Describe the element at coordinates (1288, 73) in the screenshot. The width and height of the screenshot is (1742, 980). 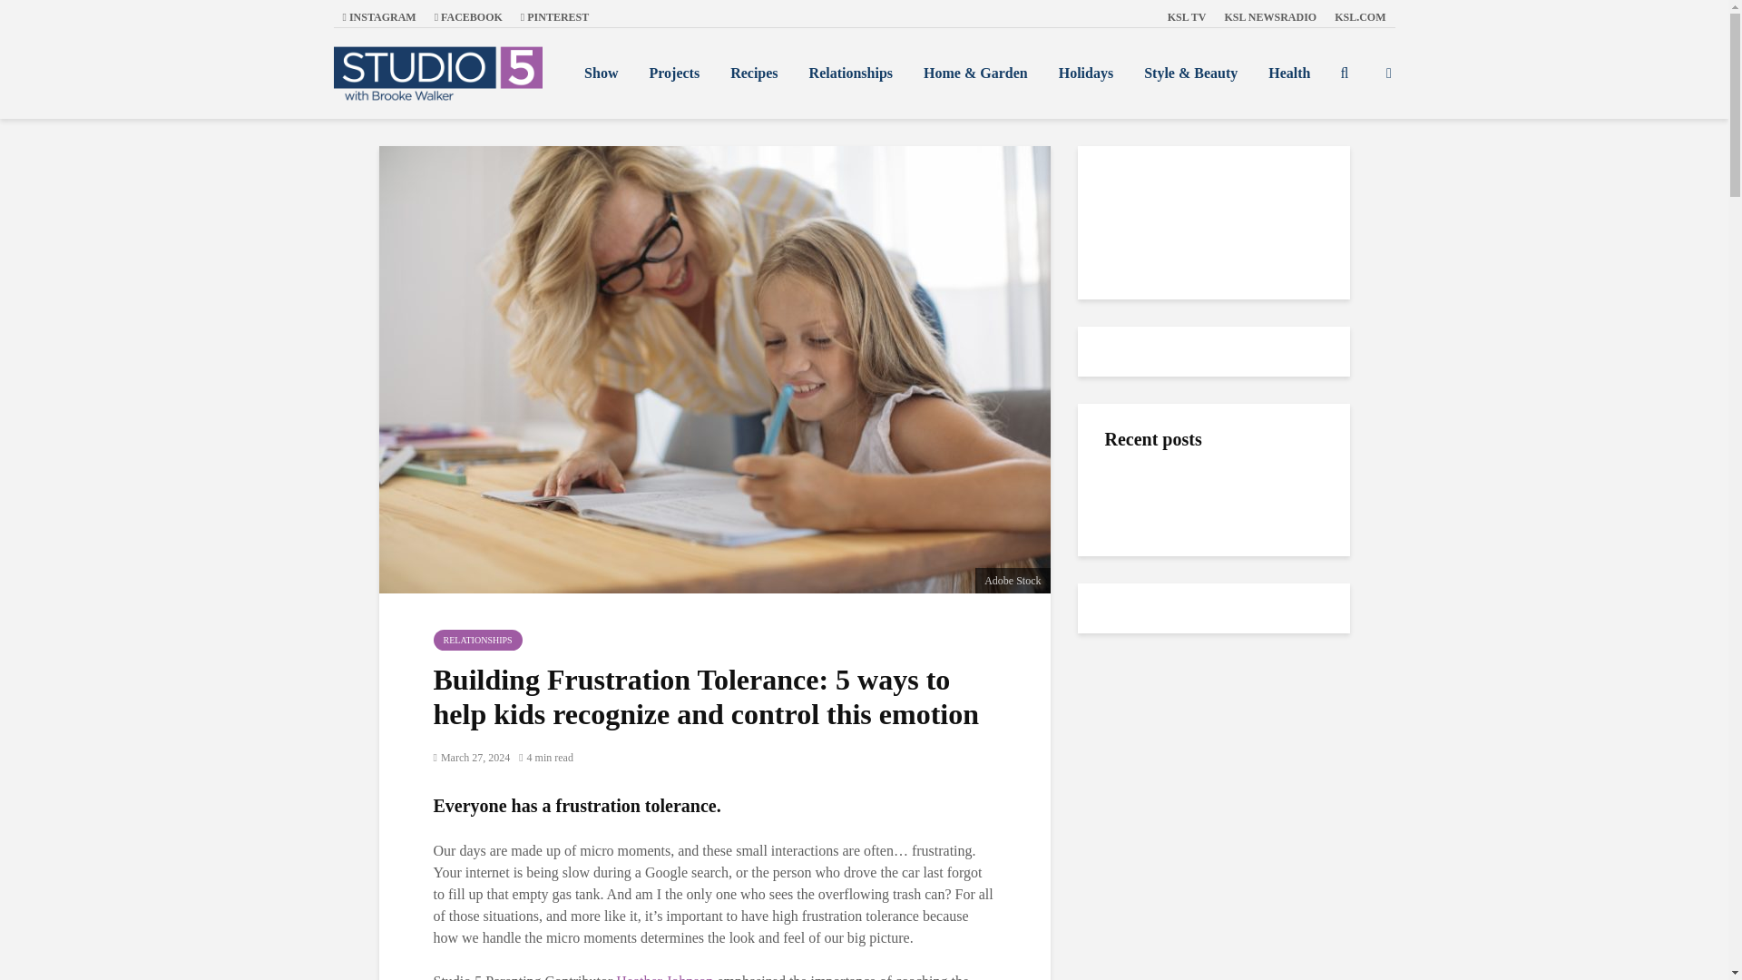
I see `Health` at that location.